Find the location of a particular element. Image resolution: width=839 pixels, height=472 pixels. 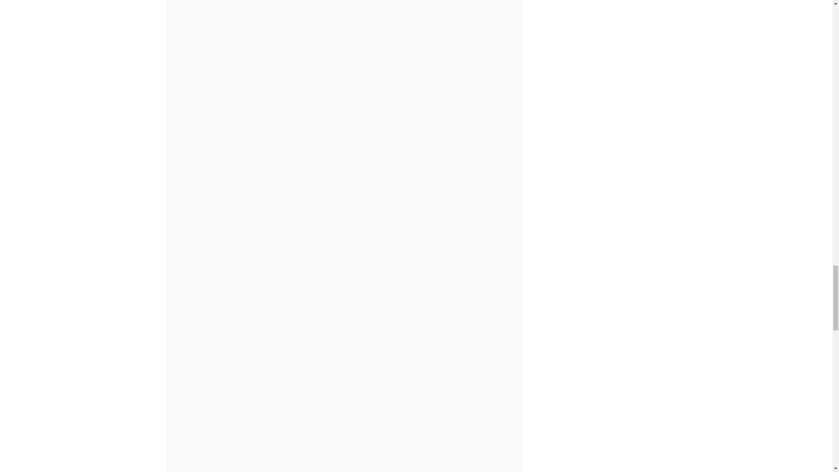

1 Star is located at coordinates (353, 18).